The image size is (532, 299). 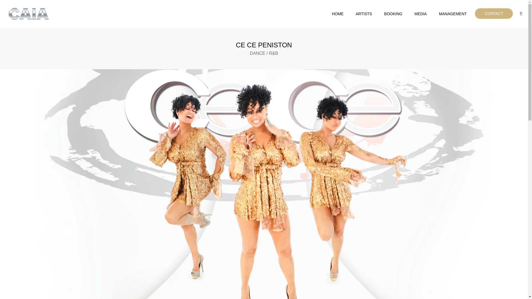 I want to click on ARTISTS, so click(x=364, y=14).